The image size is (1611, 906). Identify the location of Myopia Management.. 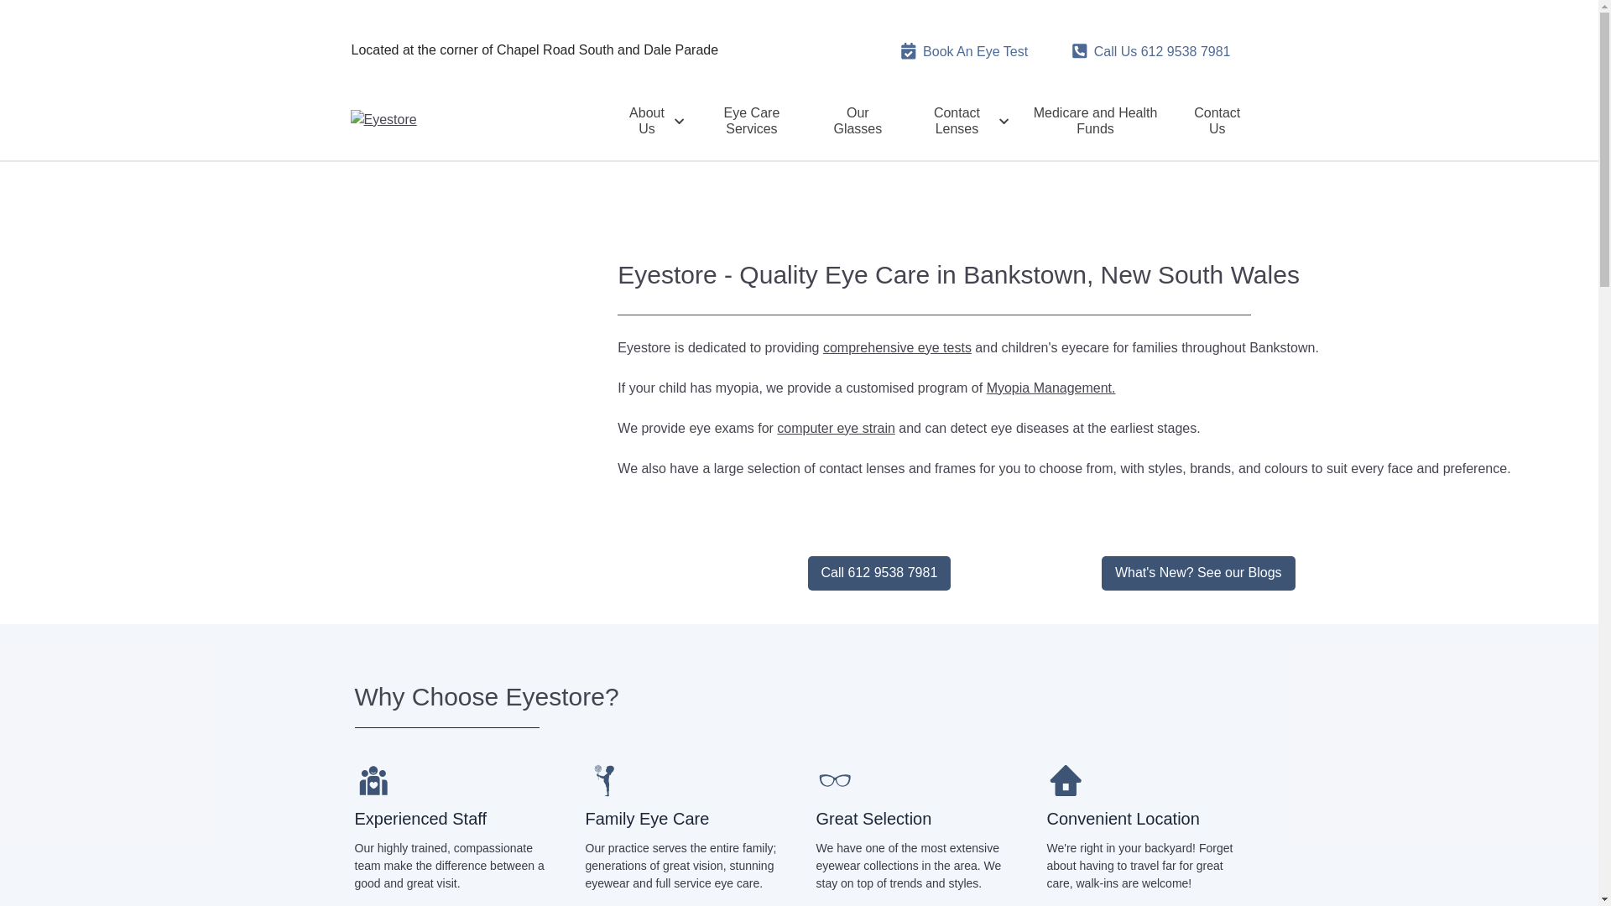
(1051, 388).